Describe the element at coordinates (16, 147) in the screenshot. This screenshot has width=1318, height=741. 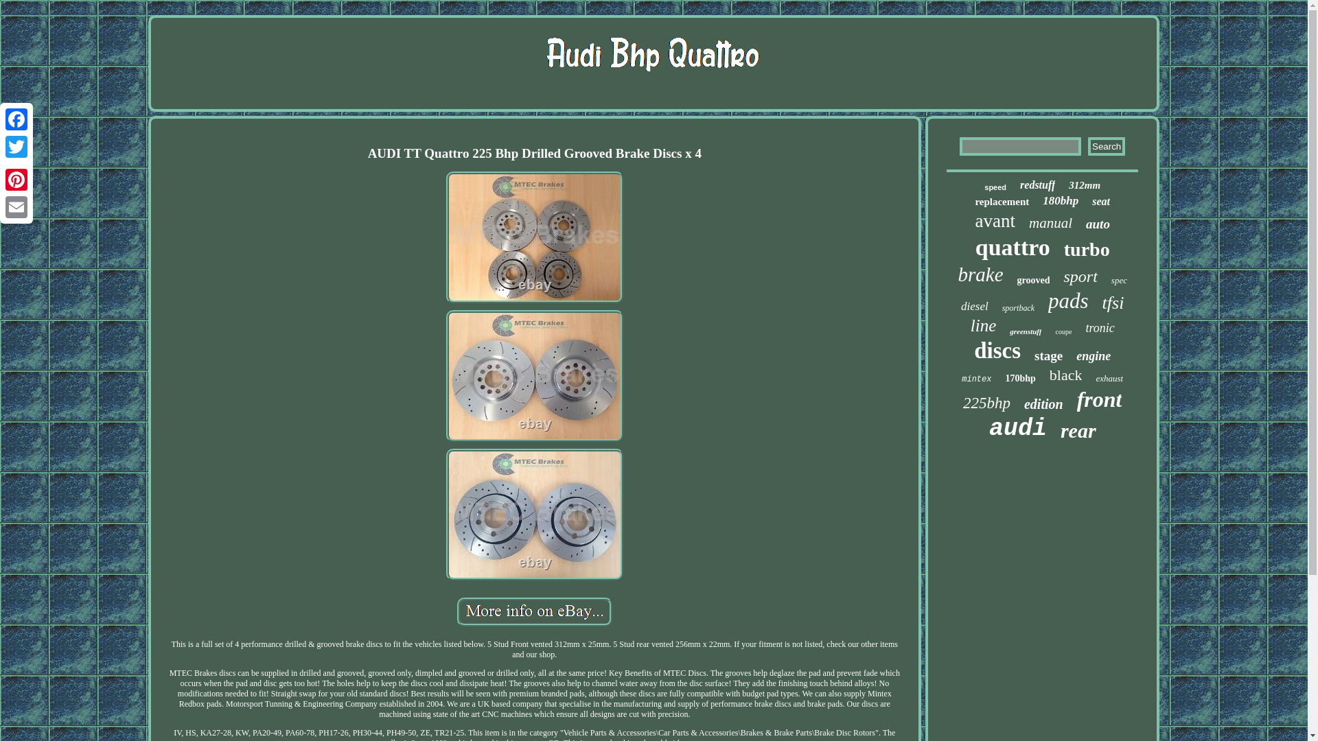
I see `Twitter` at that location.